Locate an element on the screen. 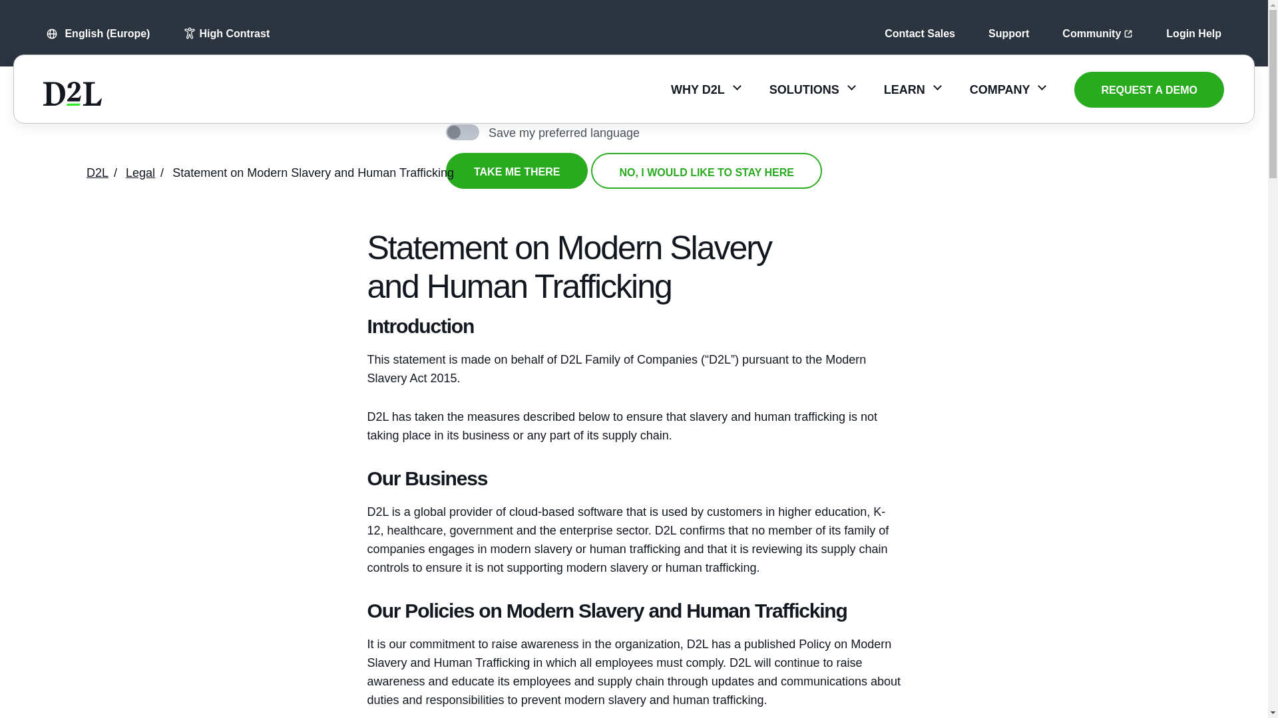 This screenshot has width=1278, height=718. Community is located at coordinates (1097, 33).